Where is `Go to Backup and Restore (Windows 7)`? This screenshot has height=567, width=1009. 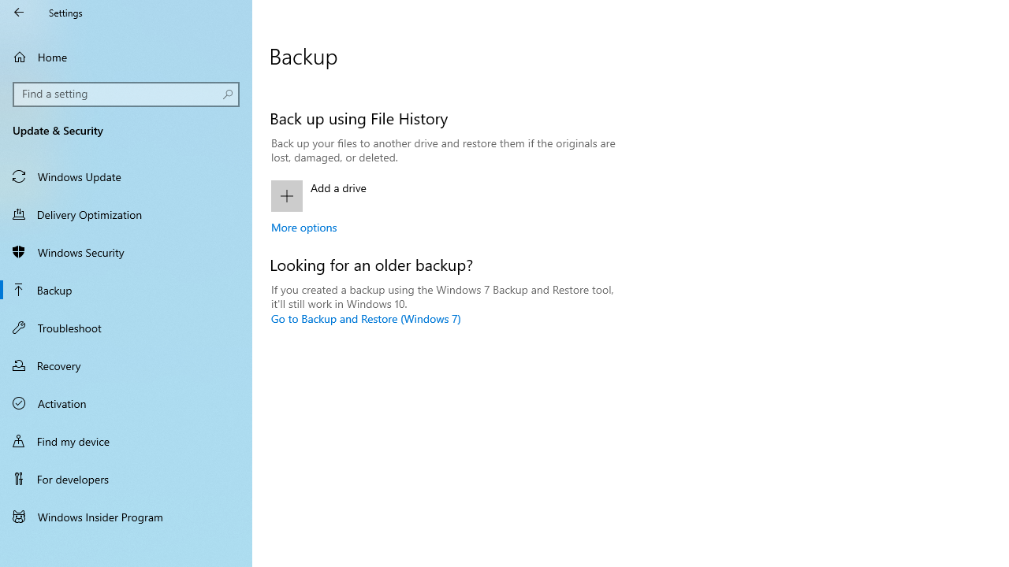
Go to Backup and Restore (Windows 7) is located at coordinates (366, 318).